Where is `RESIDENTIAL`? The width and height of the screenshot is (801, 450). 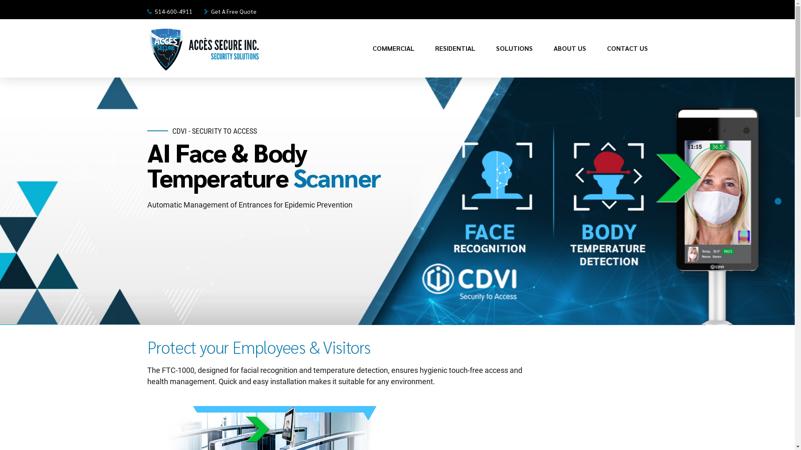
RESIDENTIAL is located at coordinates (455, 48).